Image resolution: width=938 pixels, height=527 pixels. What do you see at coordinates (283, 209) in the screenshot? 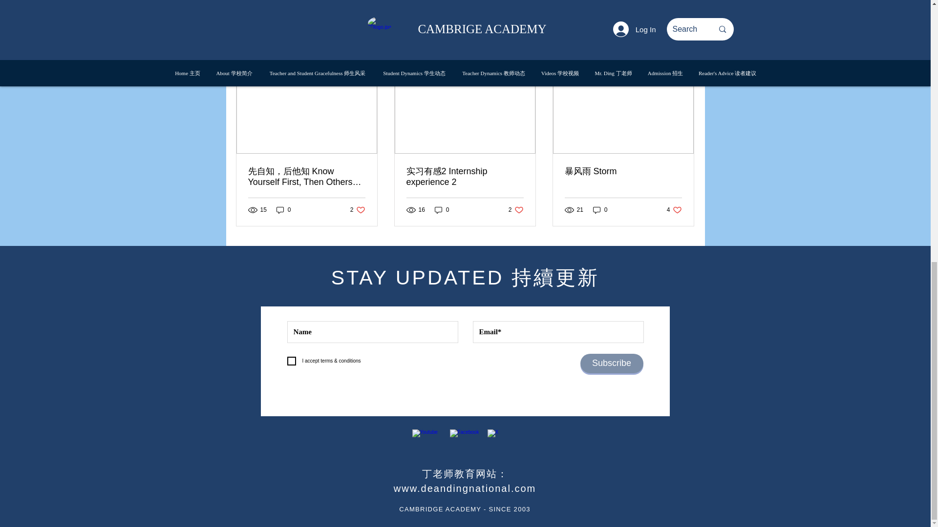
I see `See All` at bounding box center [283, 209].